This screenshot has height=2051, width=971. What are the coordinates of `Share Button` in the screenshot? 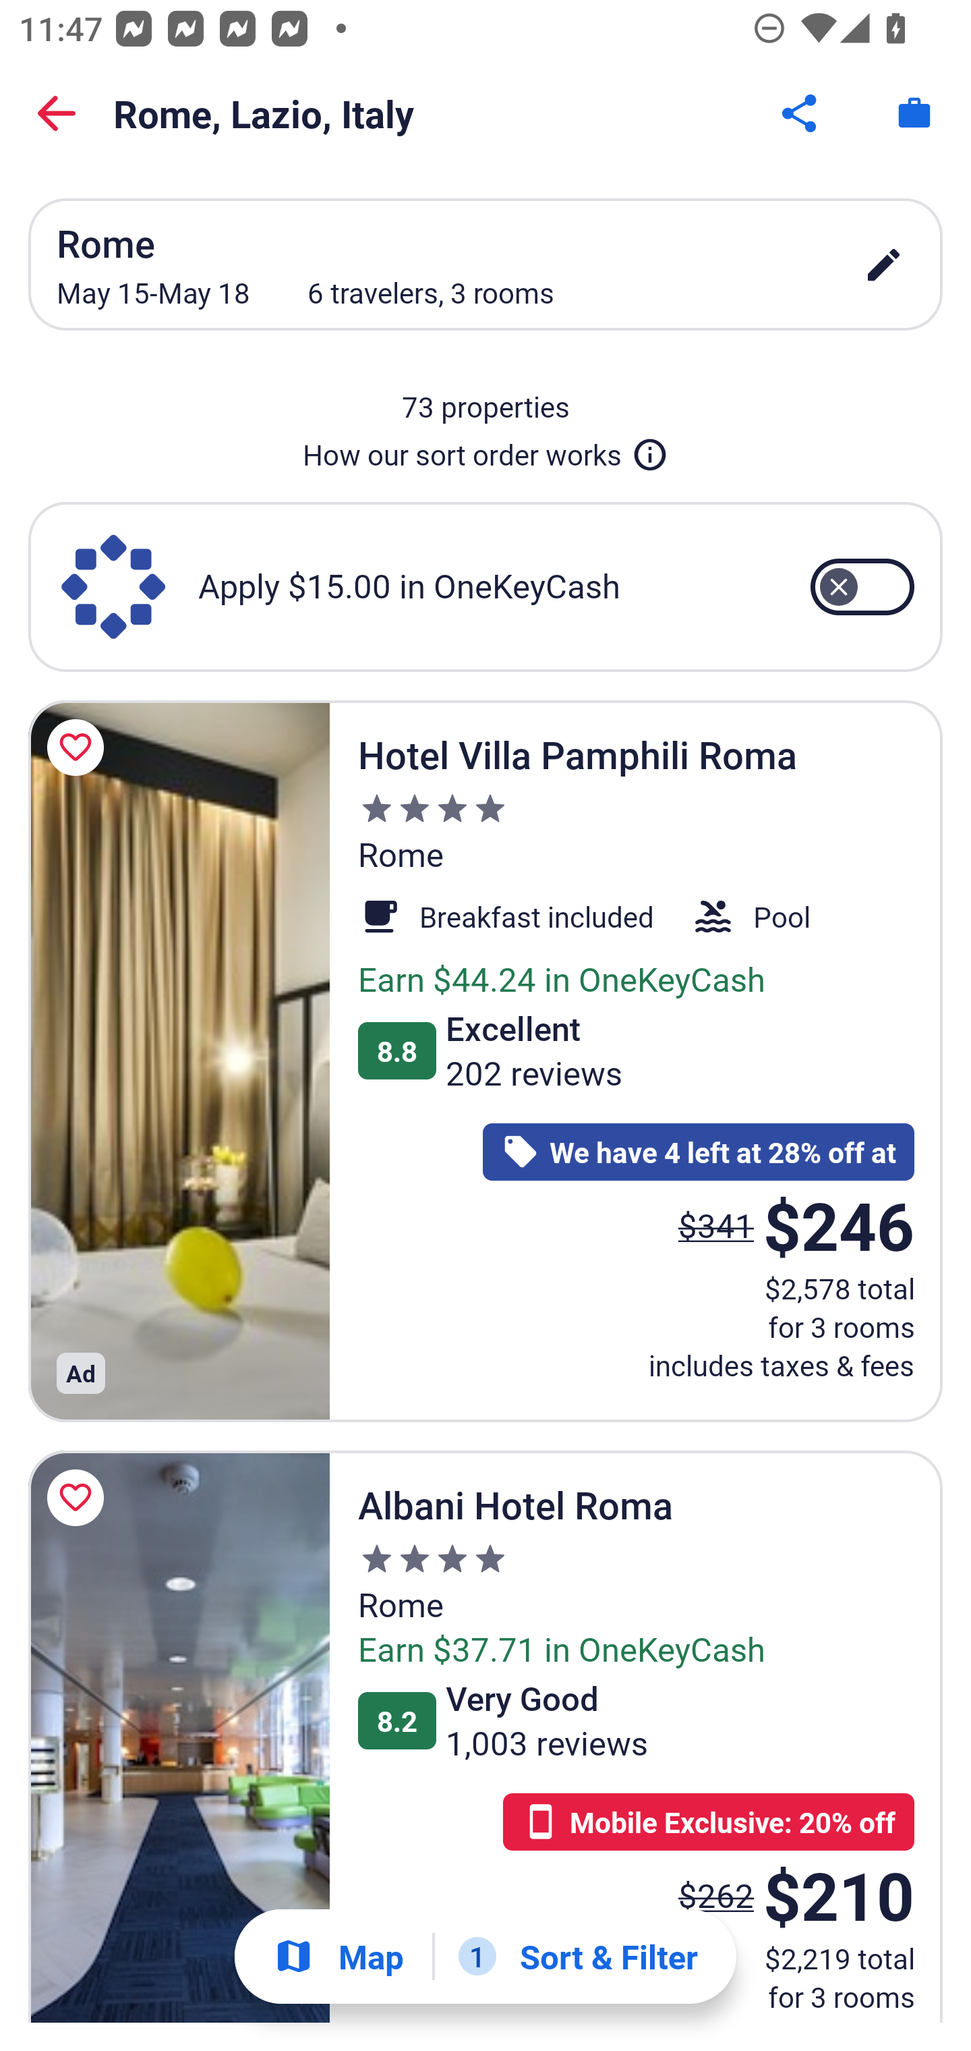 It's located at (801, 113).